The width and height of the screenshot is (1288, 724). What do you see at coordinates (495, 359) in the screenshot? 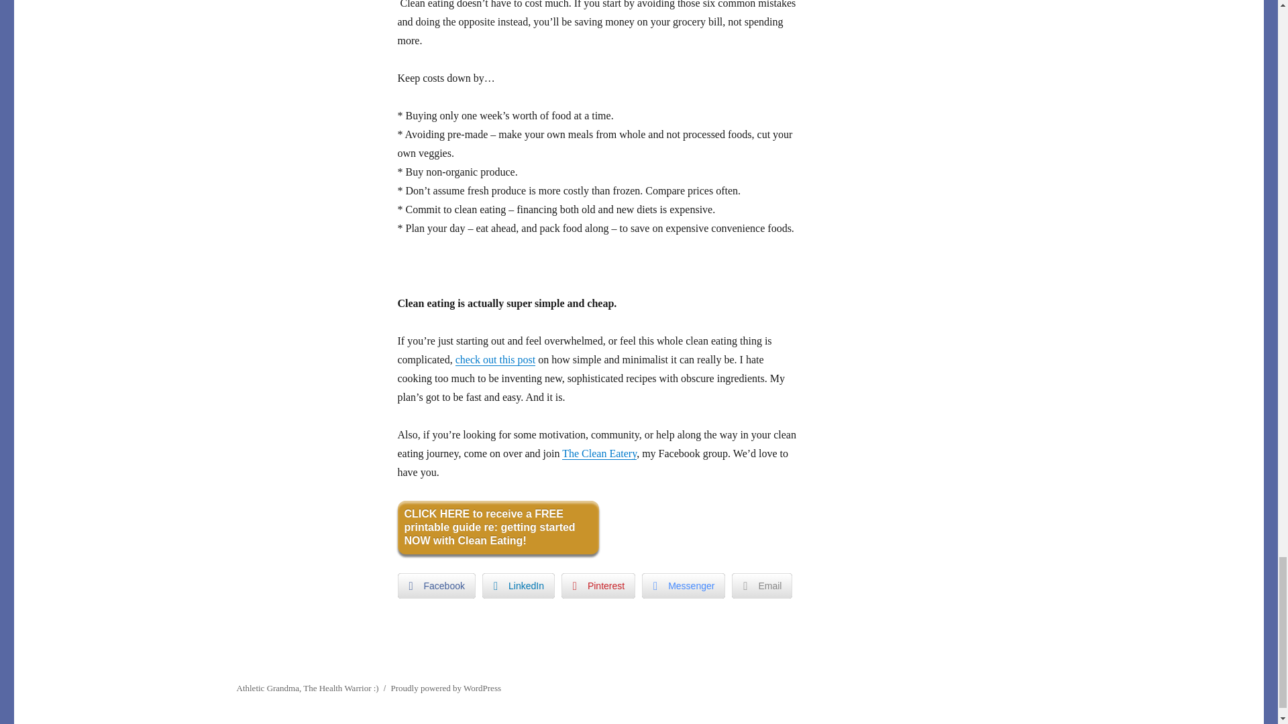
I see `check out this post` at bounding box center [495, 359].